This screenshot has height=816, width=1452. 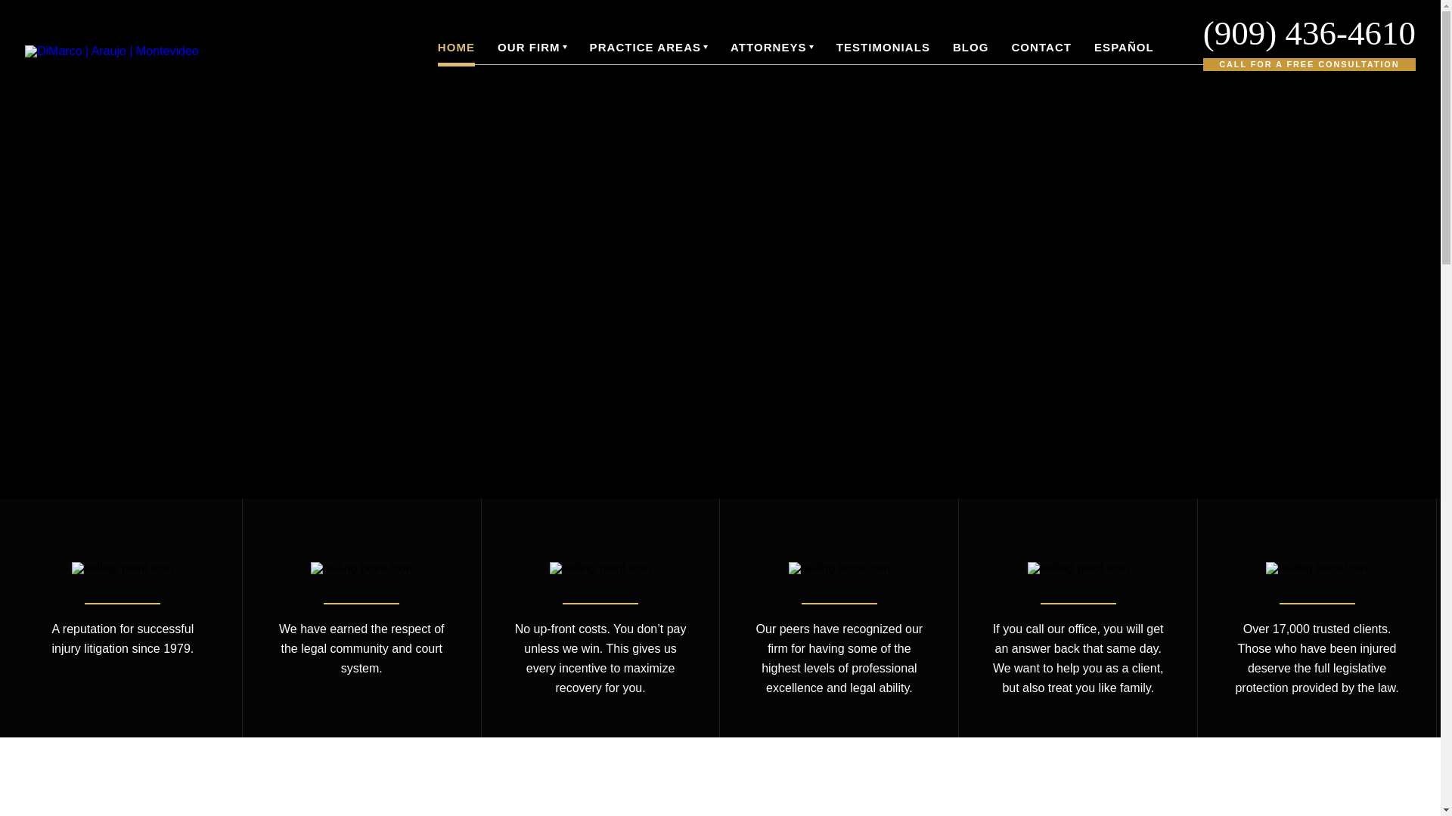 I want to click on TESTIMONIALS, so click(x=883, y=47).